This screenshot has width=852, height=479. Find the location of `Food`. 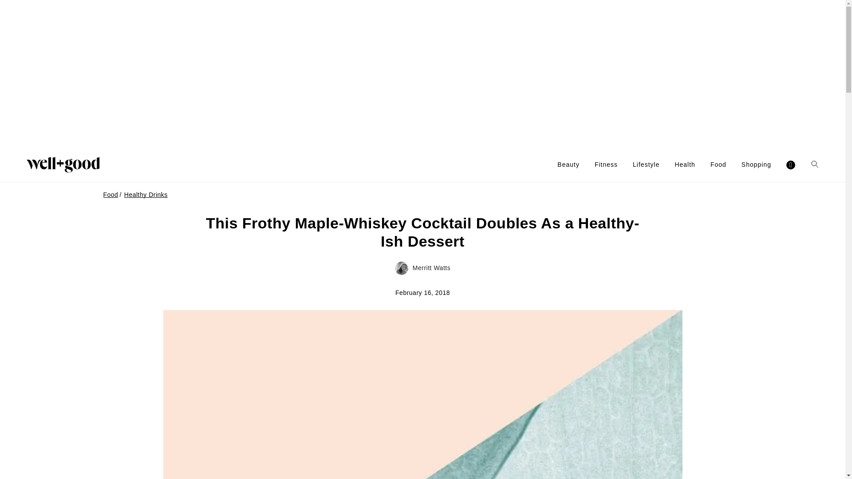

Food is located at coordinates (718, 165).